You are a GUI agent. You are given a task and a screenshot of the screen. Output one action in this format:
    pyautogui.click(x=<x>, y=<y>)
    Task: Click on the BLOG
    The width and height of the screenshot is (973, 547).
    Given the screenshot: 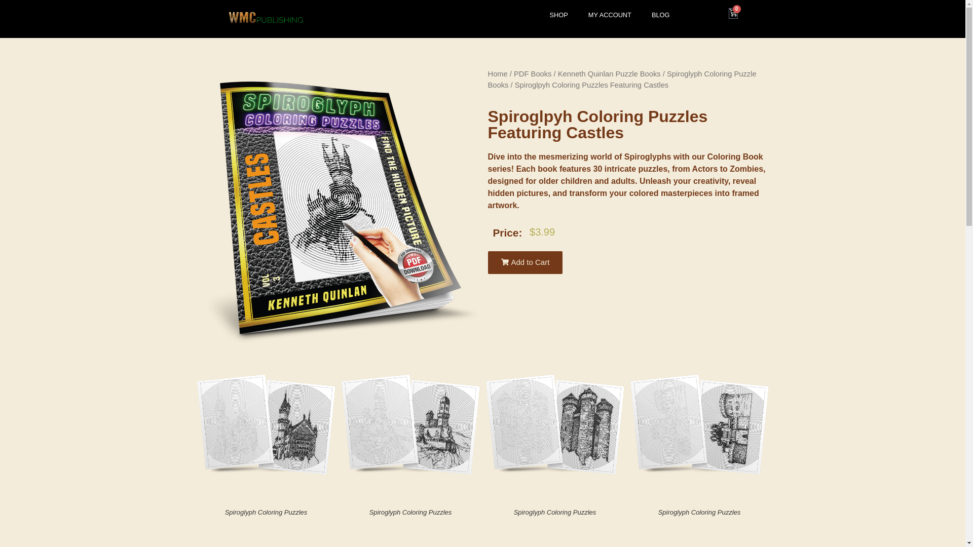 What is the action you would take?
    pyautogui.click(x=661, y=15)
    